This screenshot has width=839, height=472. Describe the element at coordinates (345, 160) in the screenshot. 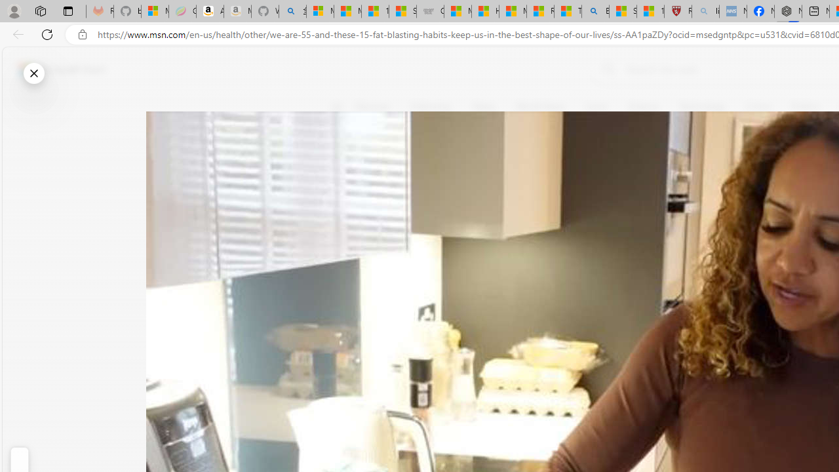

I see `6 Like` at that location.